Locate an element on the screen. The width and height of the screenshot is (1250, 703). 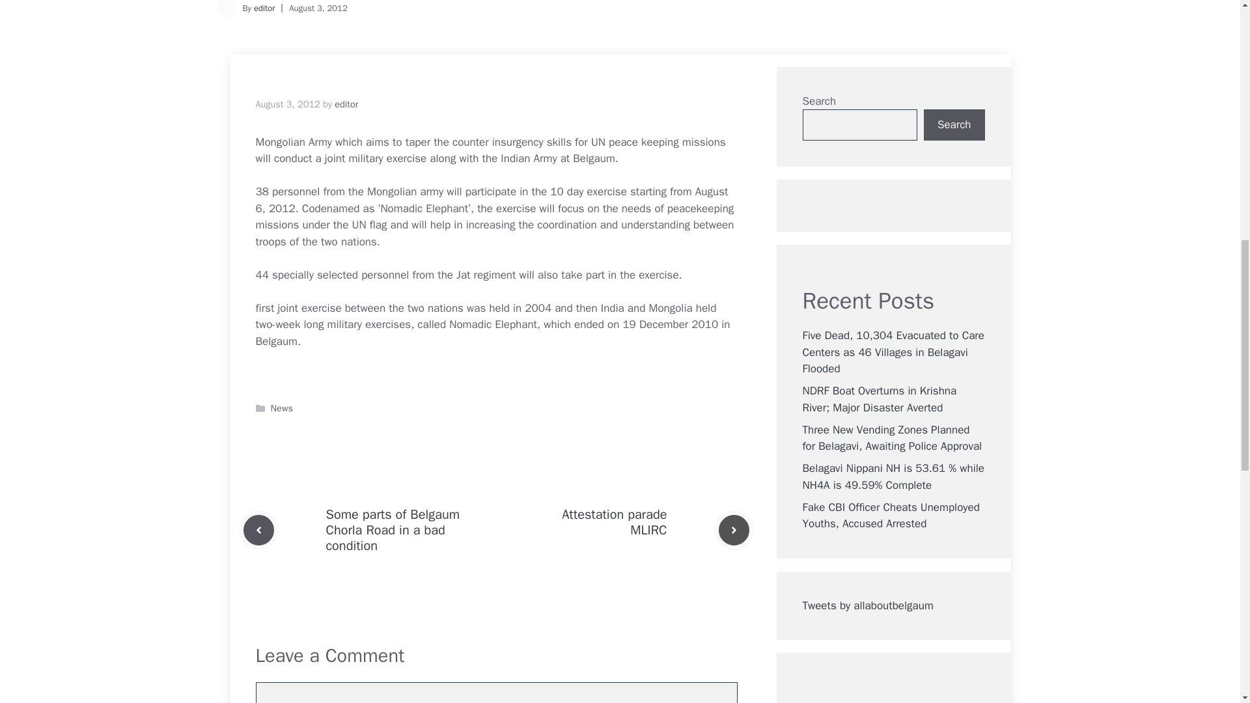
View all posts by editor is located at coordinates (346, 104).